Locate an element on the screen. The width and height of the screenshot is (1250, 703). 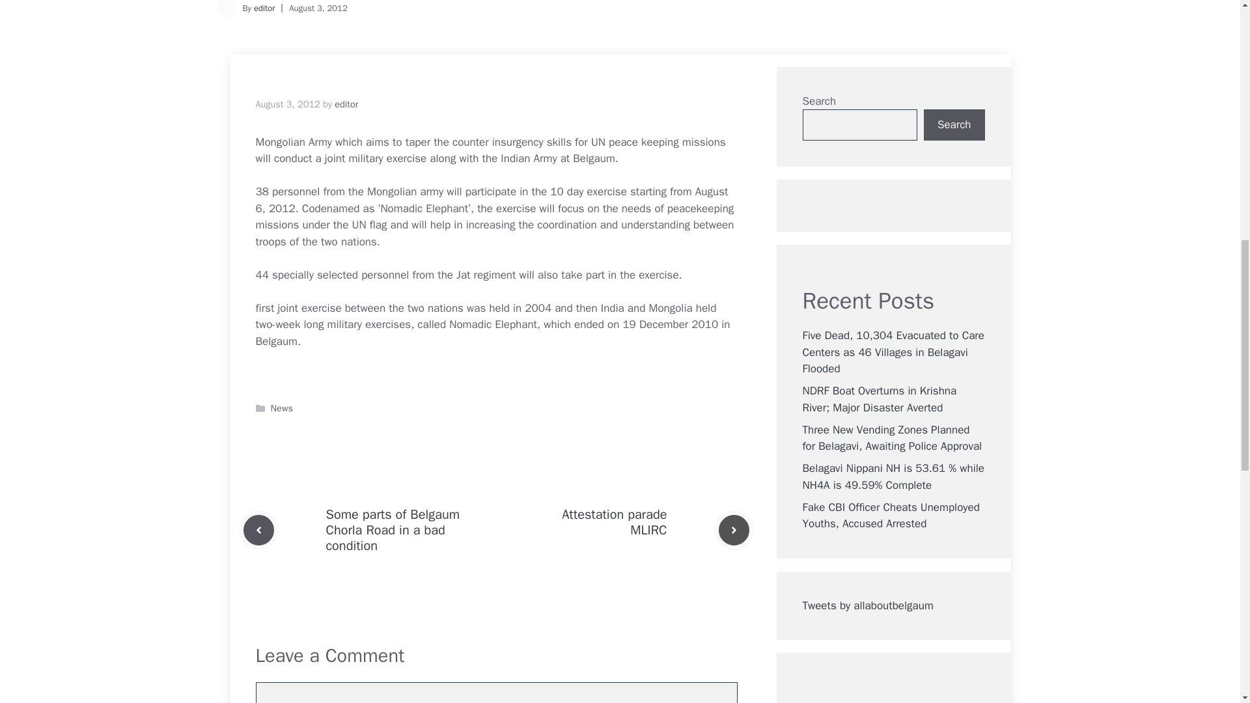
View all posts by editor is located at coordinates (346, 104).